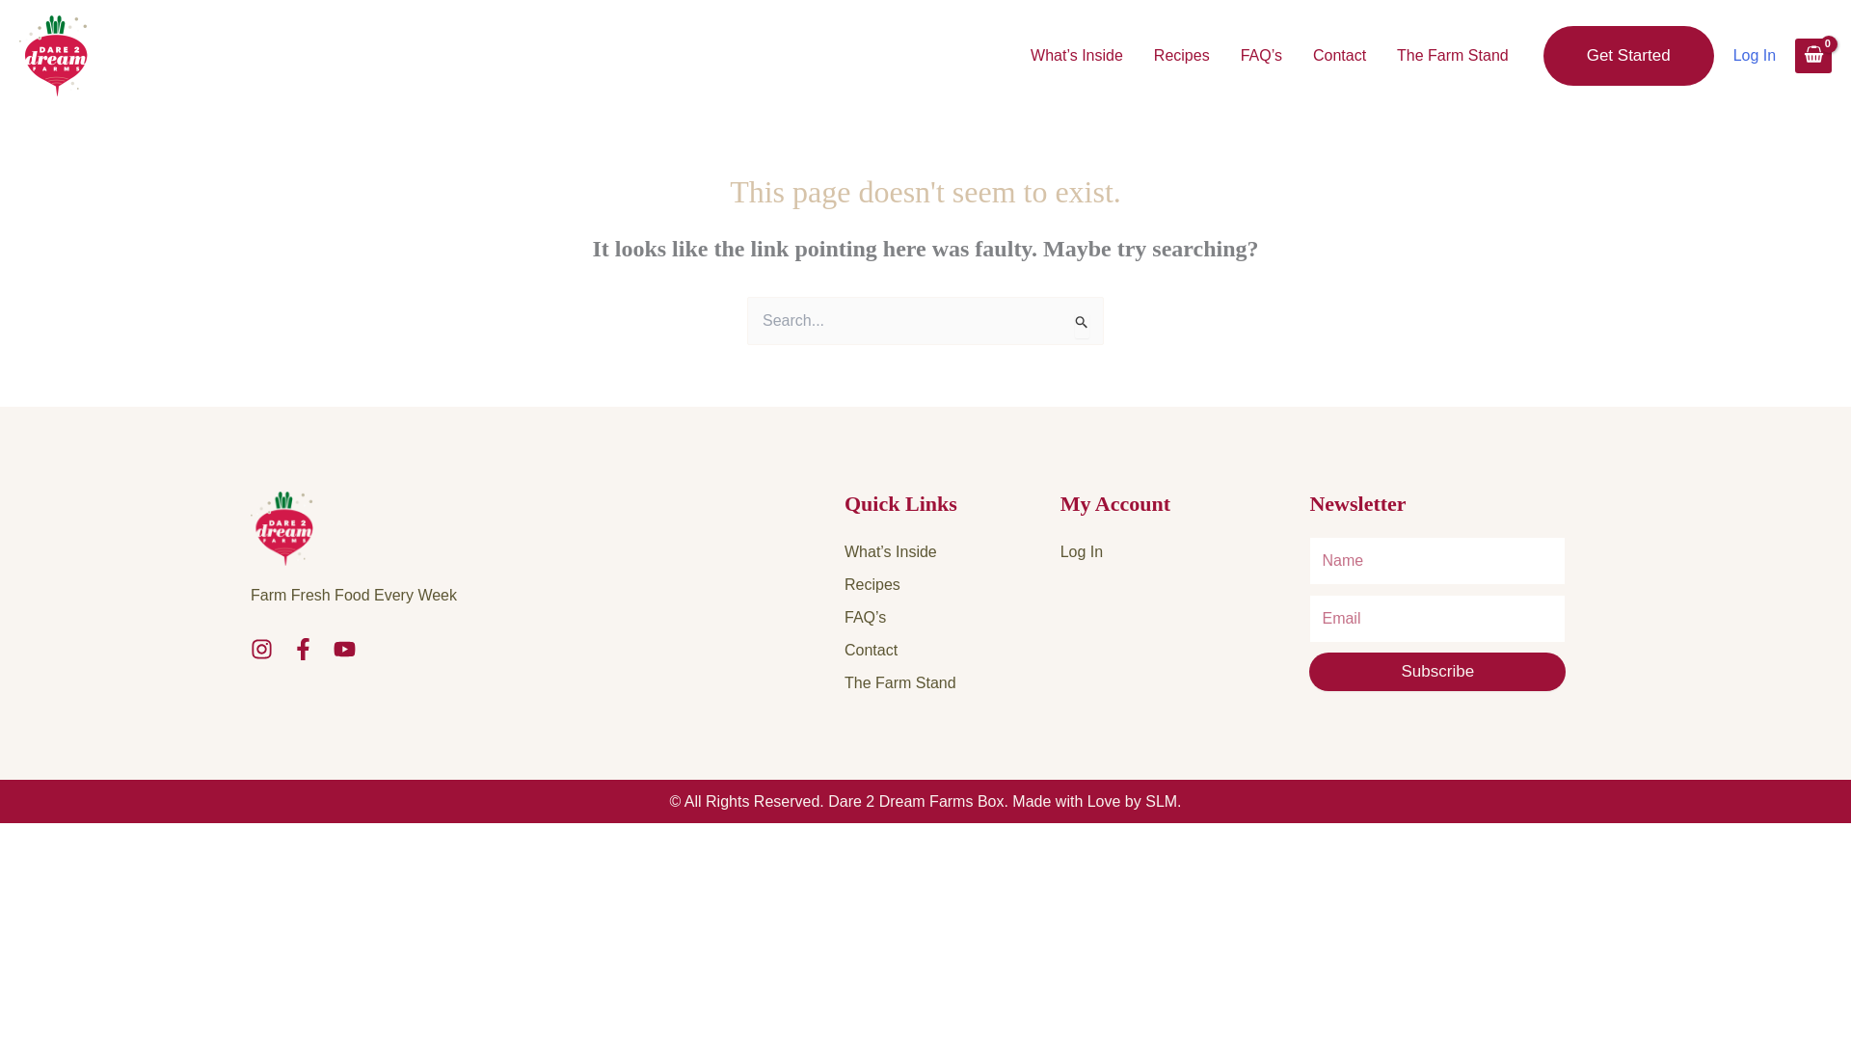 The width and height of the screenshot is (1851, 1041). I want to click on Contact, so click(952, 650).